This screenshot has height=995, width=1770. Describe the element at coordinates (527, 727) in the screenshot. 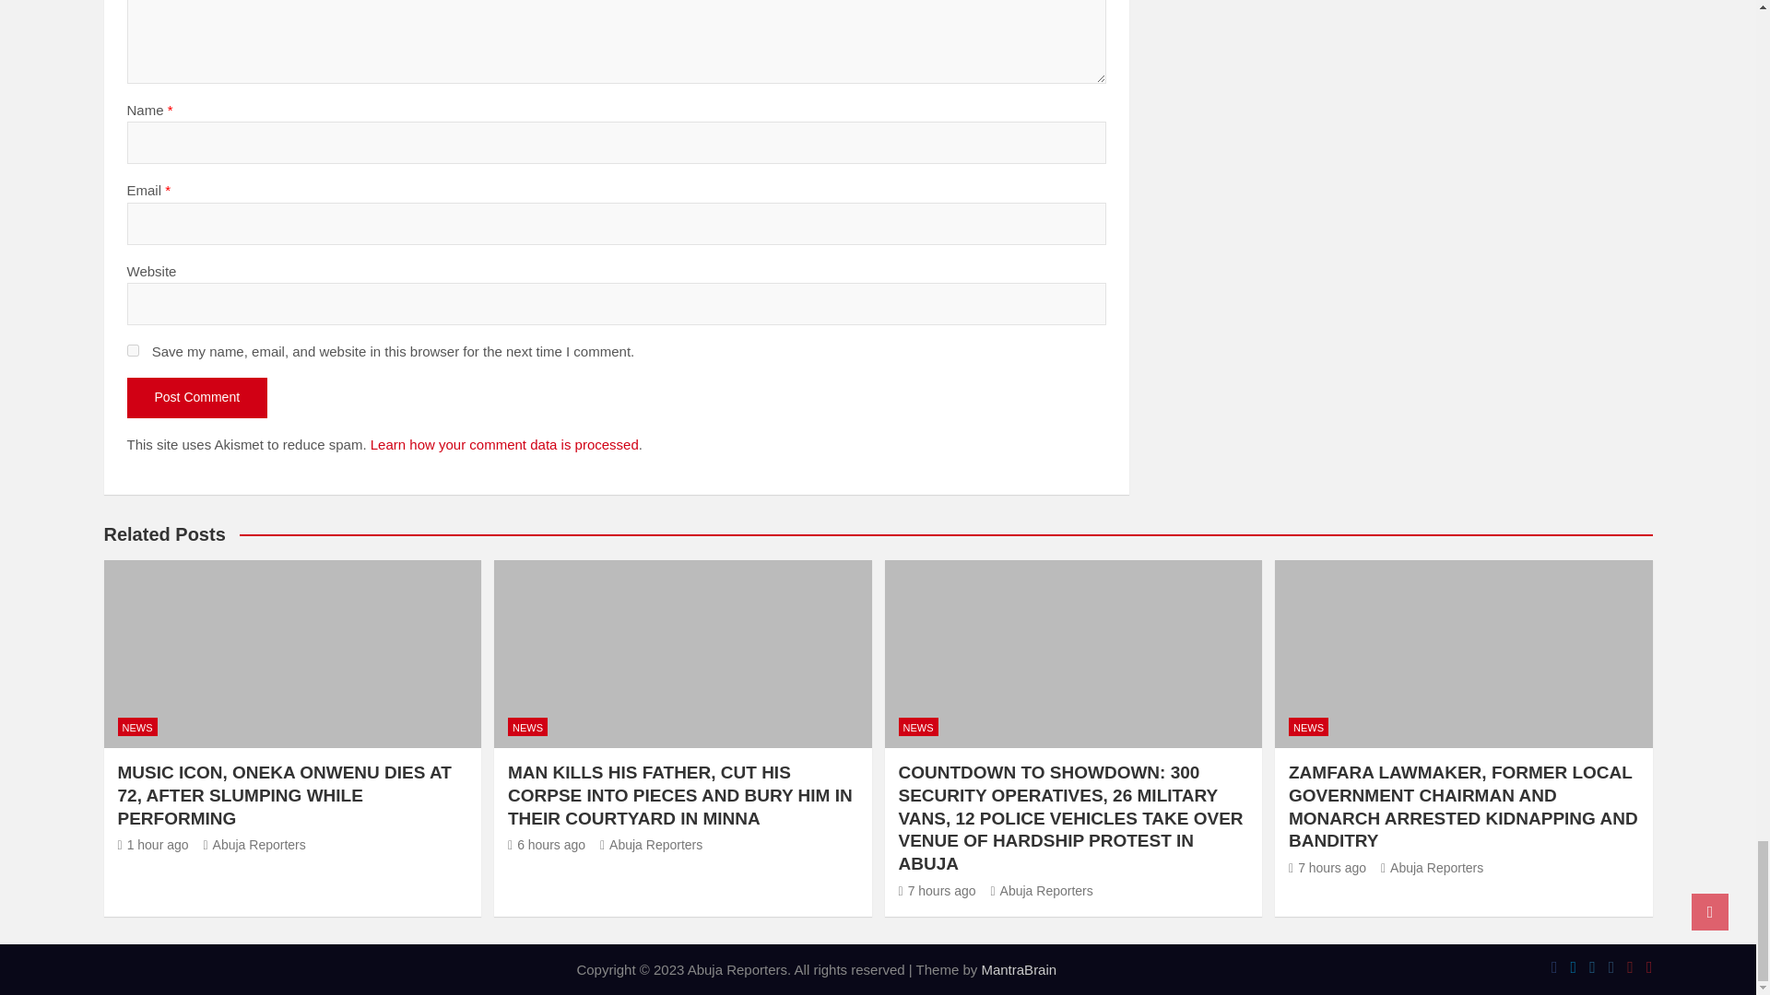

I see `NEWS` at that location.